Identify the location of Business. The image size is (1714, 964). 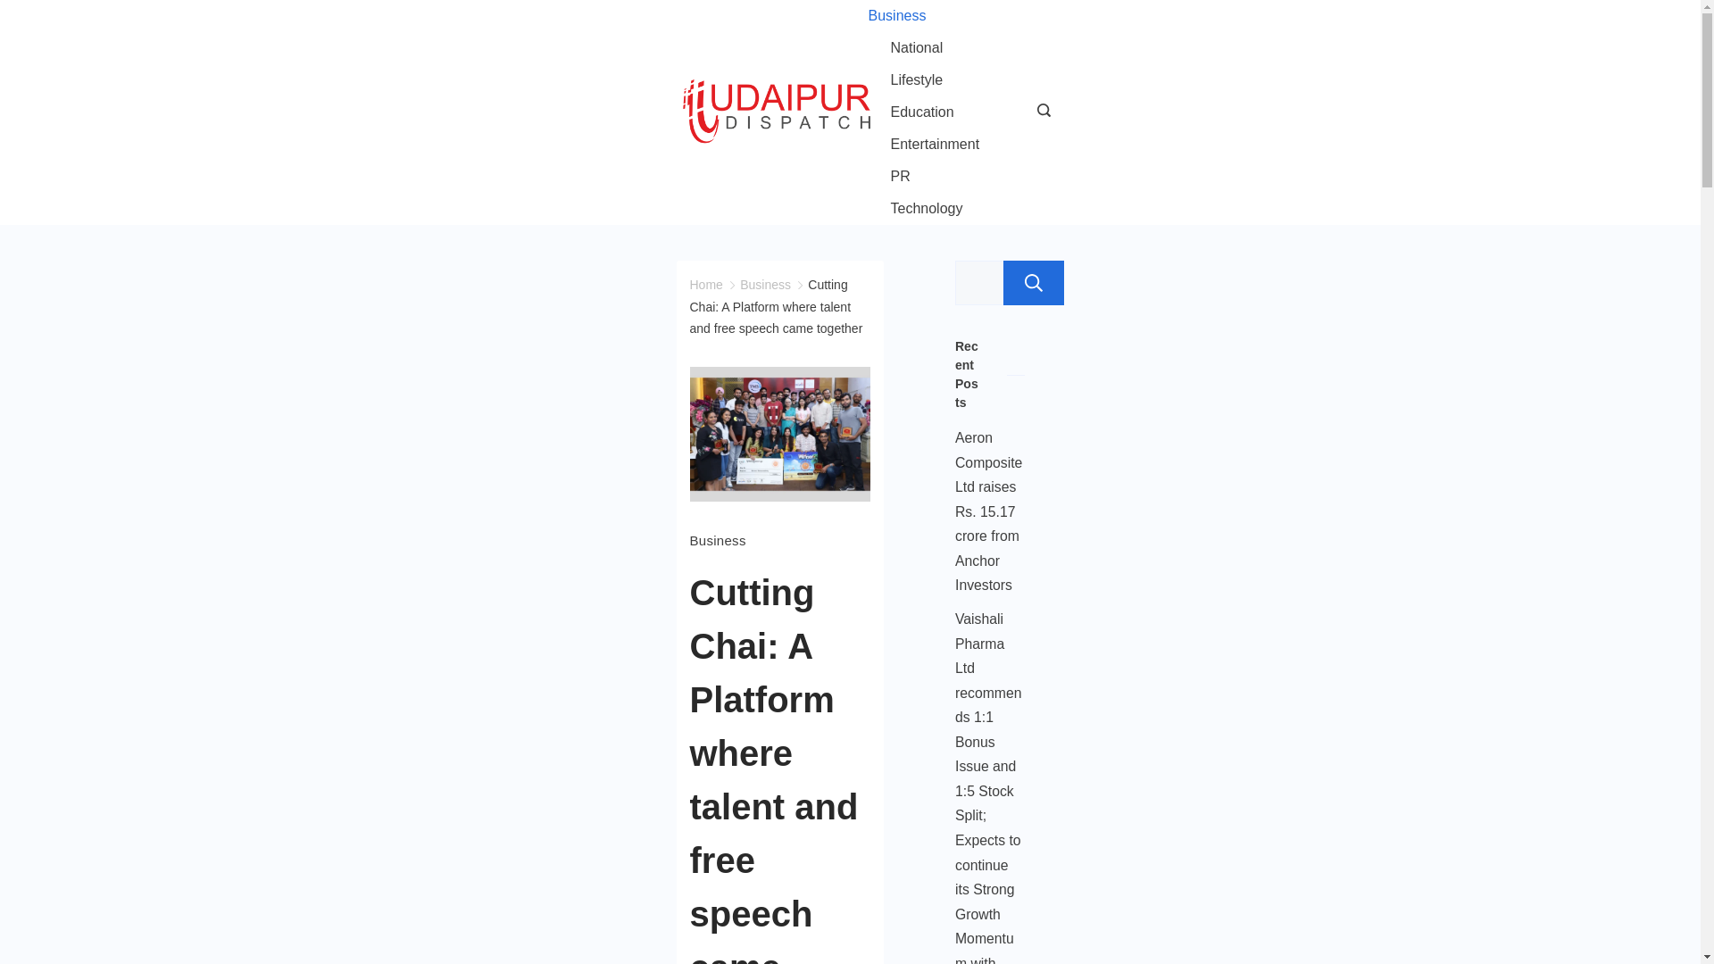
(765, 285).